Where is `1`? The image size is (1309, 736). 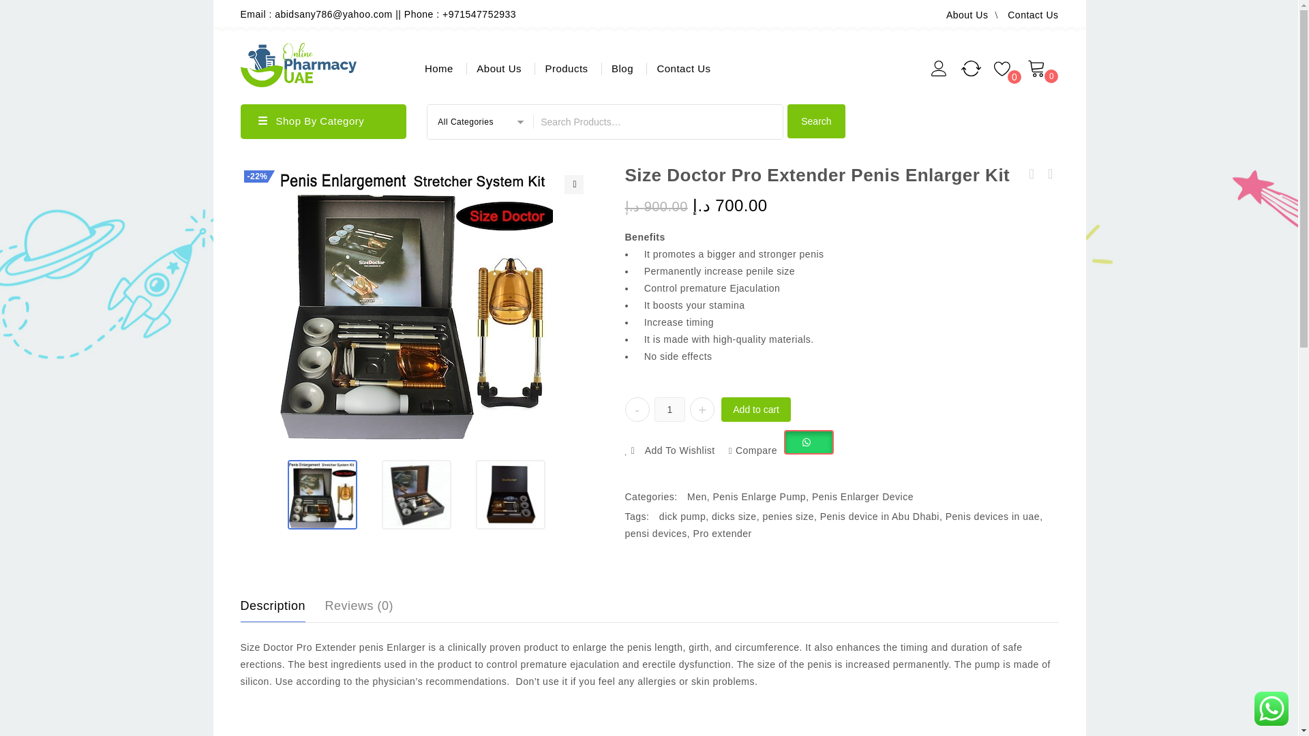 1 is located at coordinates (669, 409).